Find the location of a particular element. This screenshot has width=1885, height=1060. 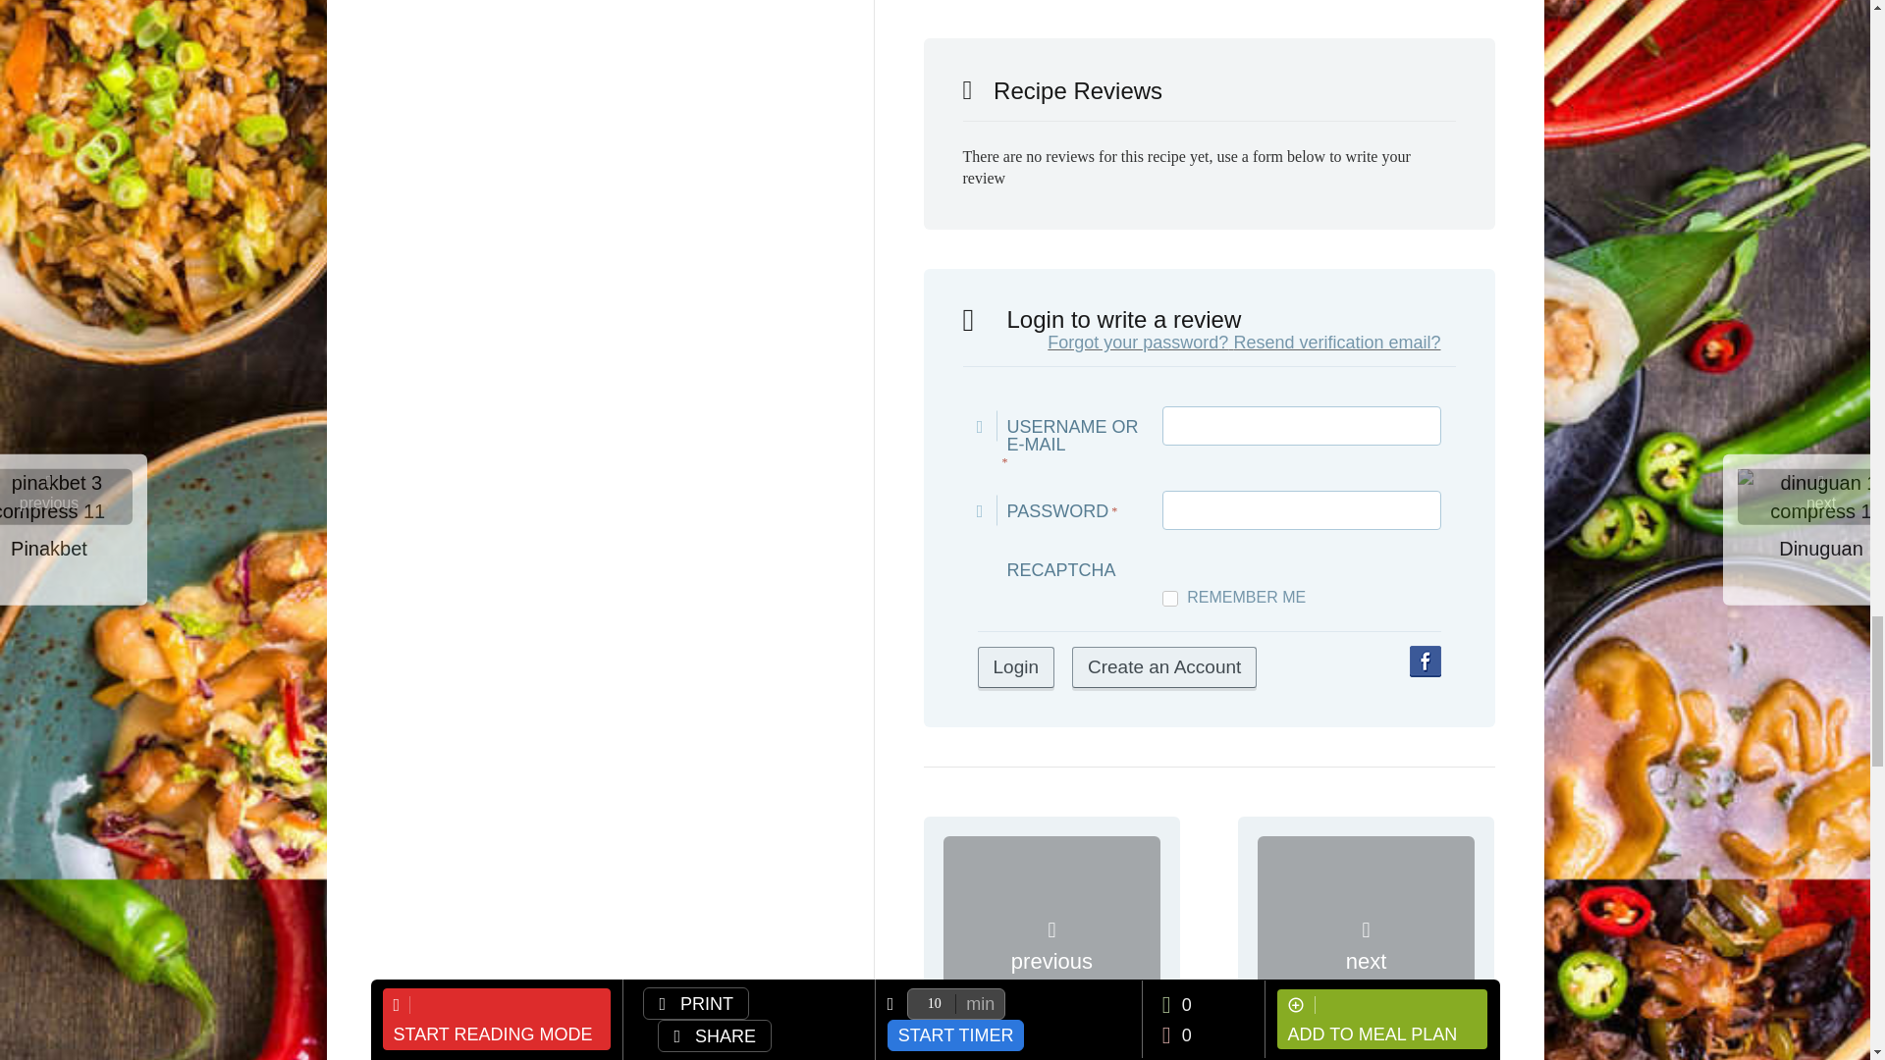

Login with Facebook is located at coordinates (1426, 662).